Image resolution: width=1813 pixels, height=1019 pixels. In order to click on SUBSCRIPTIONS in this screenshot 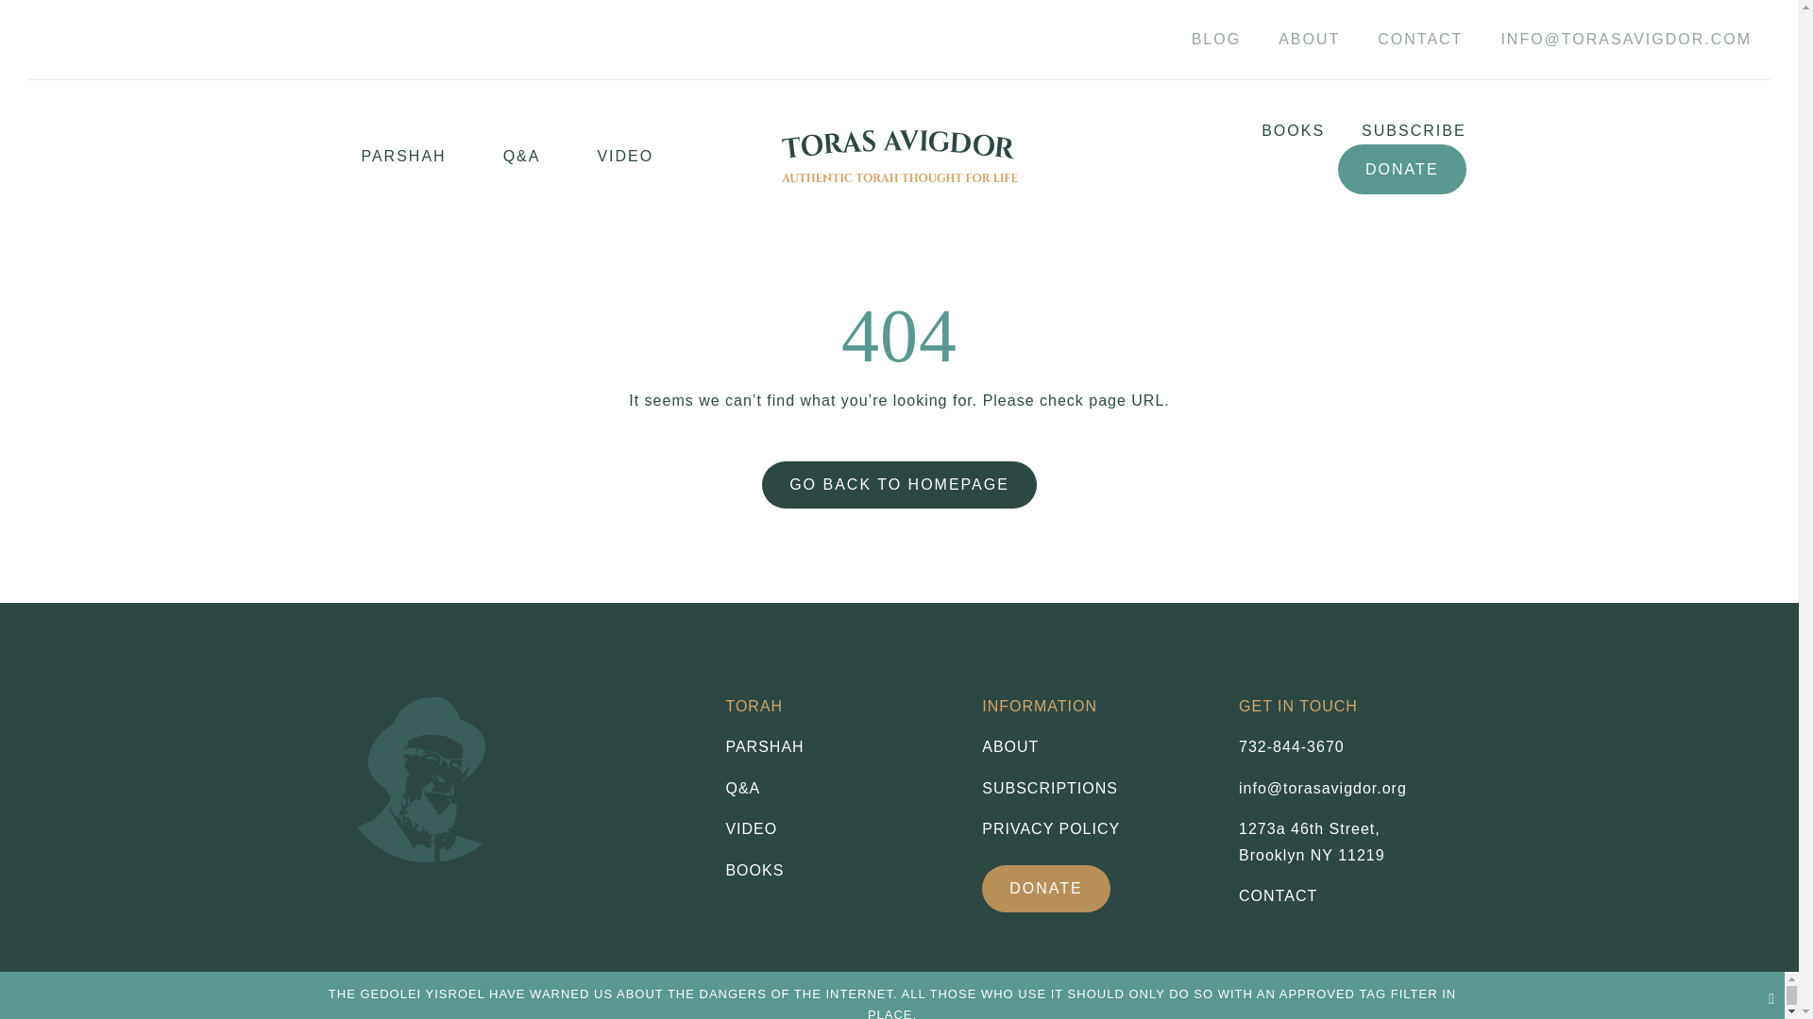, I will do `click(1095, 746)`.